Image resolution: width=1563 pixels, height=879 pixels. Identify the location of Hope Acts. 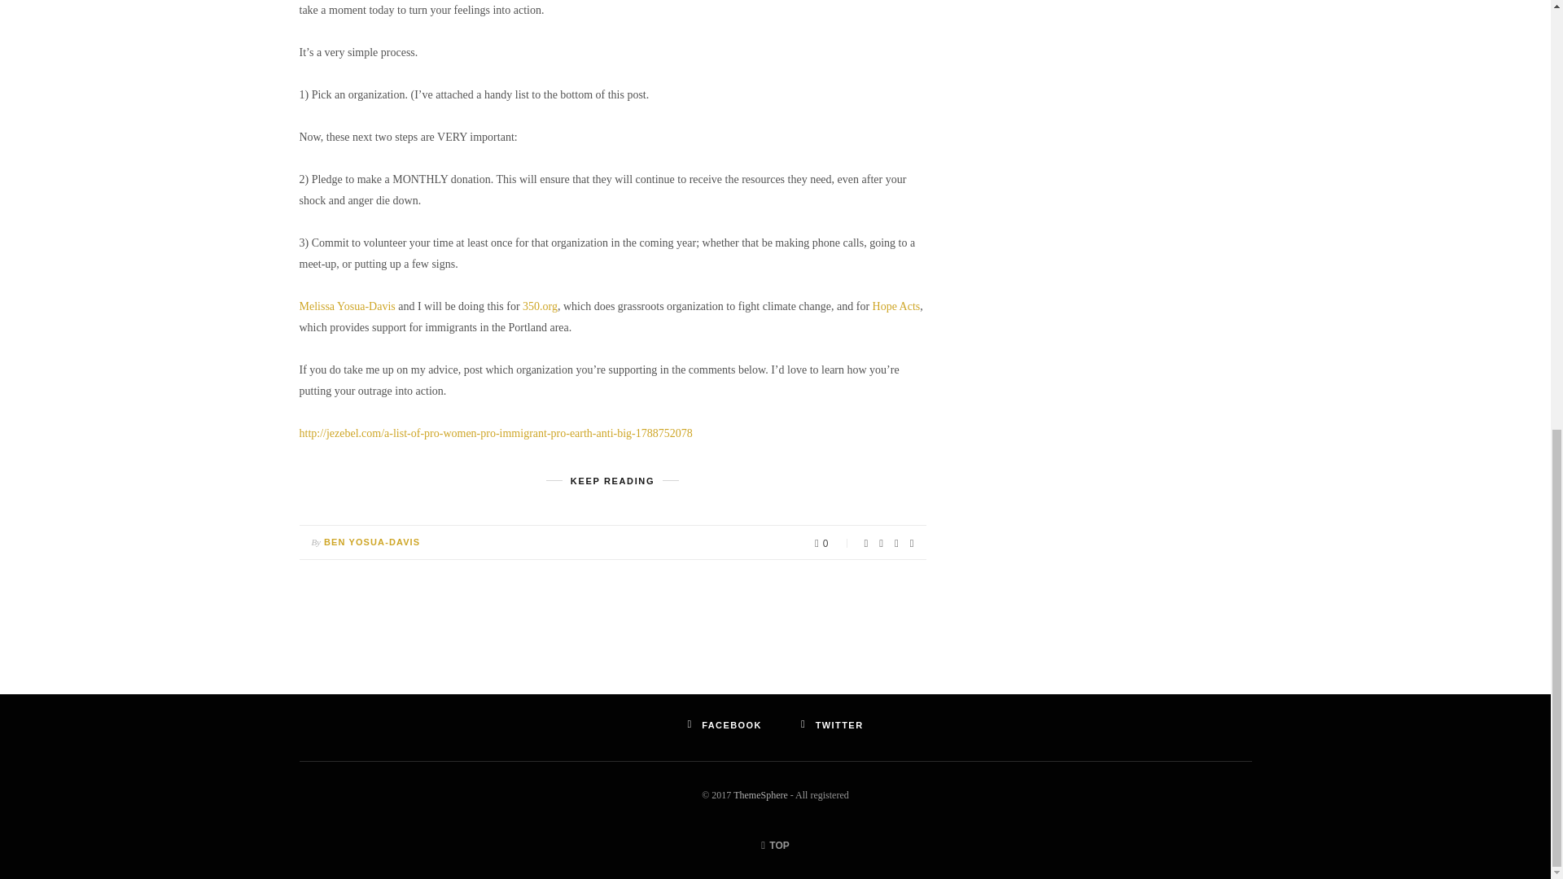
(895, 306).